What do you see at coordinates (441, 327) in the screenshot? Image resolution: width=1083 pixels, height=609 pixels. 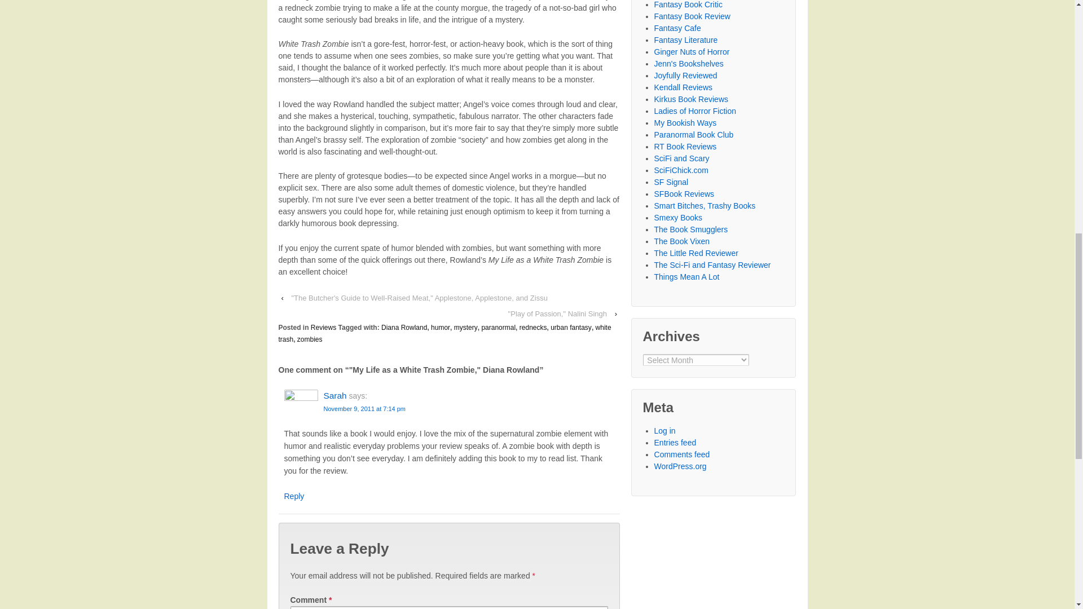 I see `humor` at bounding box center [441, 327].